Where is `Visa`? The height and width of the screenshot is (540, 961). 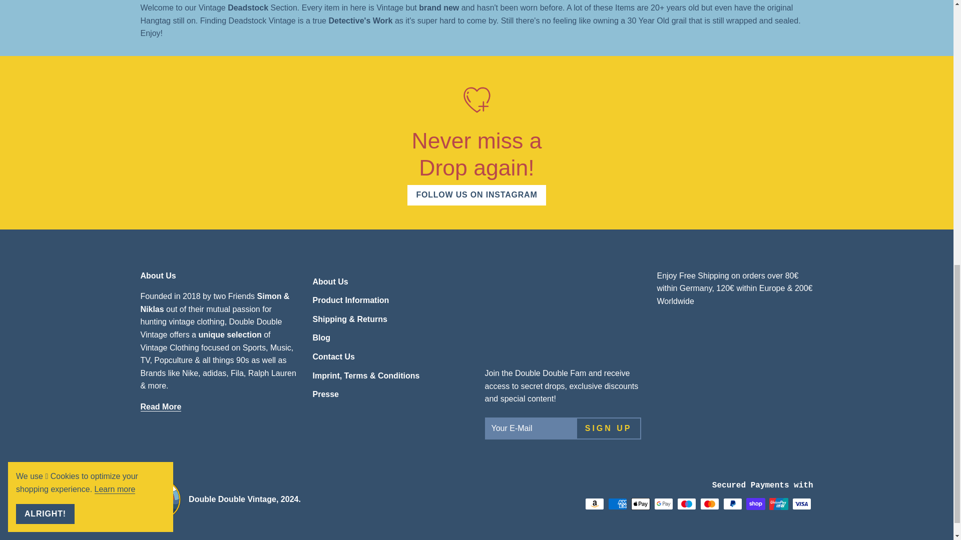
Visa is located at coordinates (801, 503).